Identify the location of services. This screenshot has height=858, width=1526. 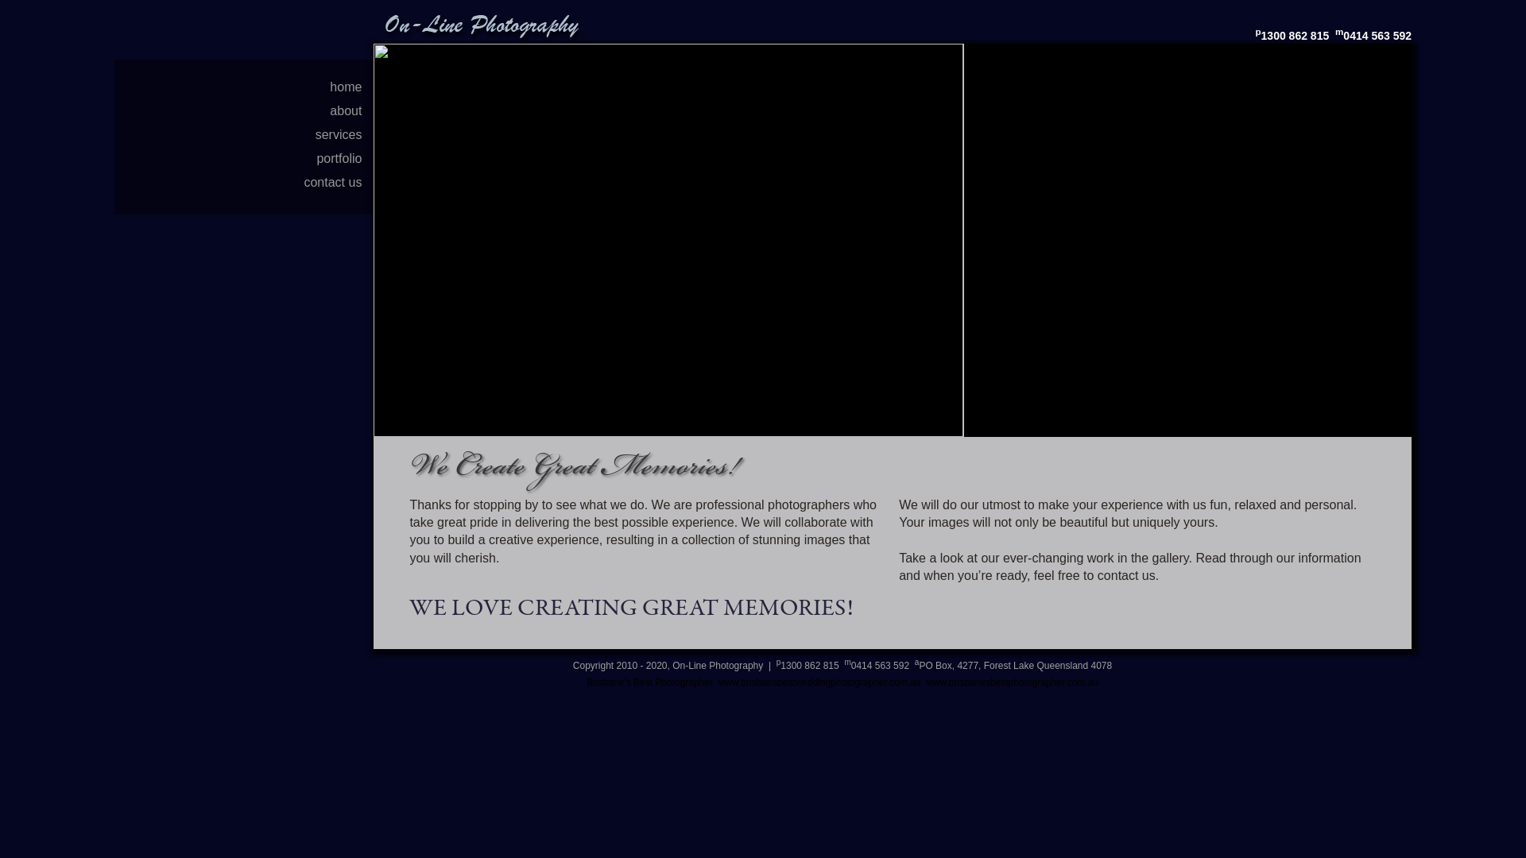
(345, 135).